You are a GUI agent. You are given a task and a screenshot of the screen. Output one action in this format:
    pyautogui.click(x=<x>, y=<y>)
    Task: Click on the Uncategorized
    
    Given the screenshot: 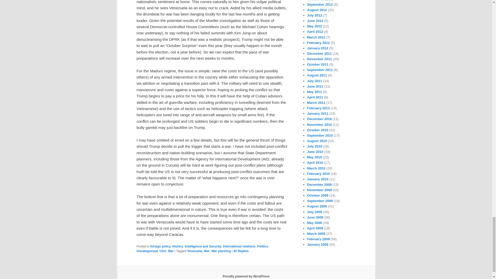 What is the action you would take?
    pyautogui.click(x=147, y=251)
    